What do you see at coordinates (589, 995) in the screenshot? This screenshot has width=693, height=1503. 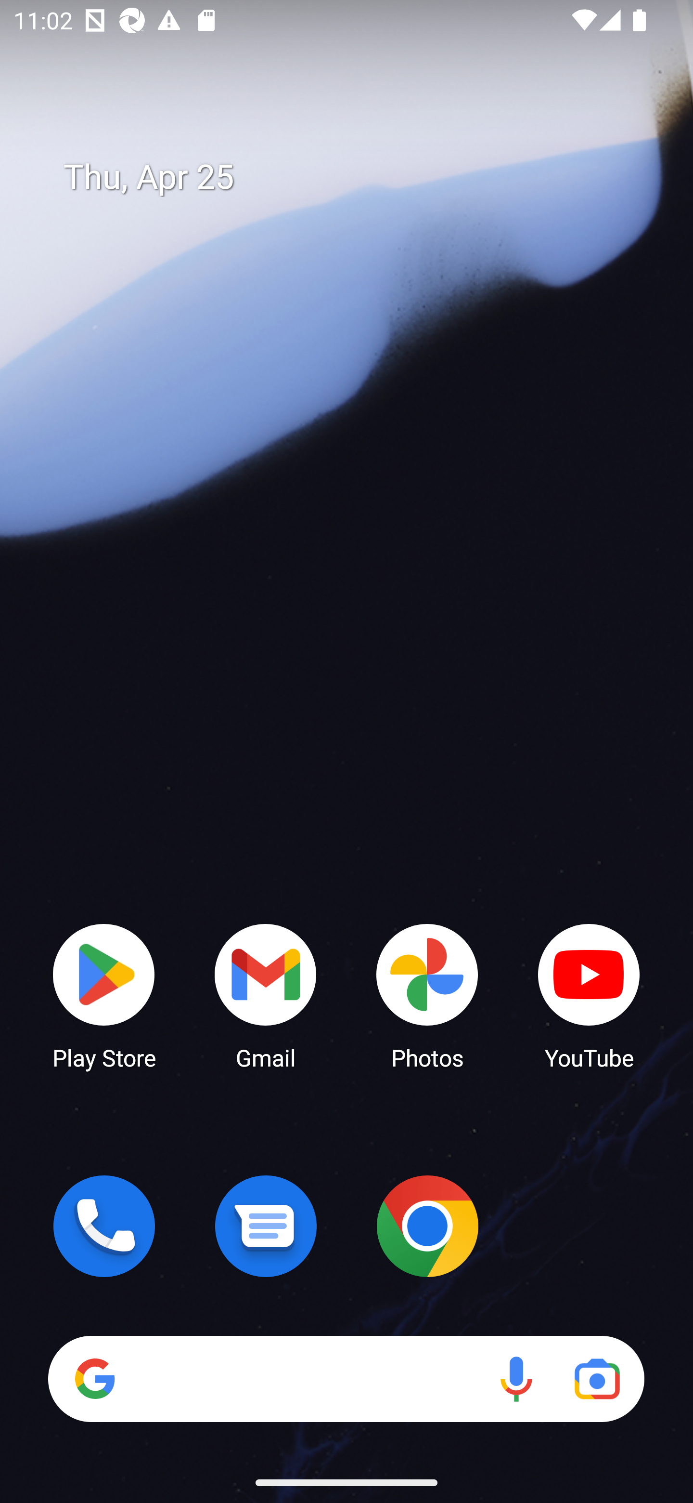 I see `YouTube` at bounding box center [589, 995].